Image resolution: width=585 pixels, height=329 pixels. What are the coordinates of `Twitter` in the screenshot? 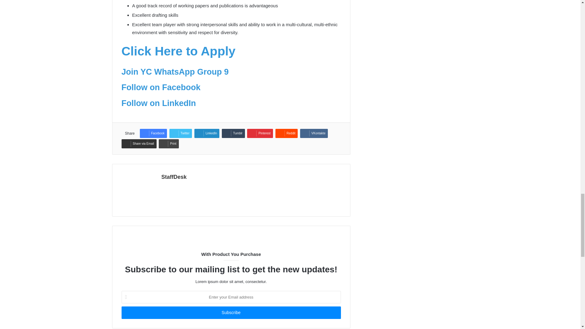 It's located at (180, 133).